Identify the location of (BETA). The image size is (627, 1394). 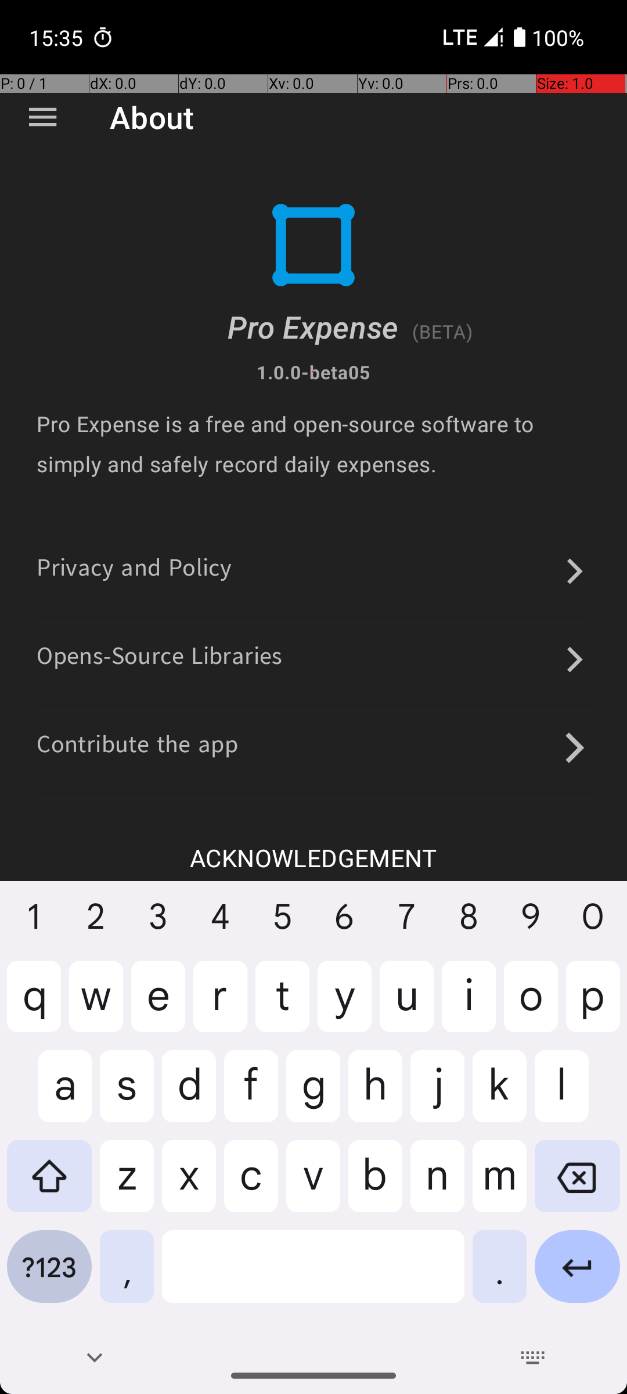
(442, 331).